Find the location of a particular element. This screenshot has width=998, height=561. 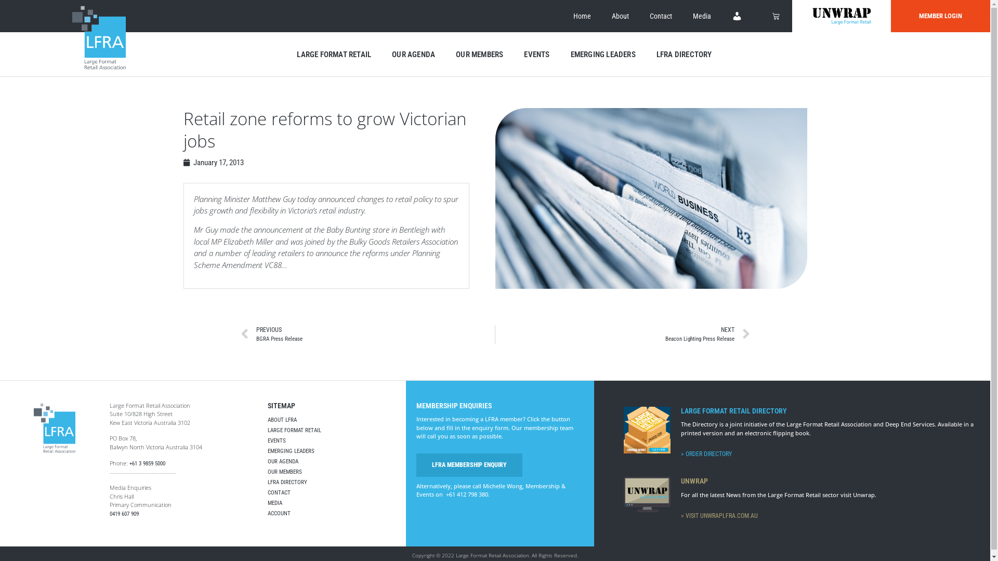

LFRA DIRECTORY is located at coordinates (684, 55).